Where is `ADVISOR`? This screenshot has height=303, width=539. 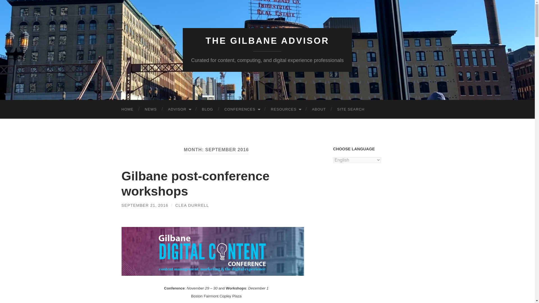 ADVISOR is located at coordinates (179, 109).